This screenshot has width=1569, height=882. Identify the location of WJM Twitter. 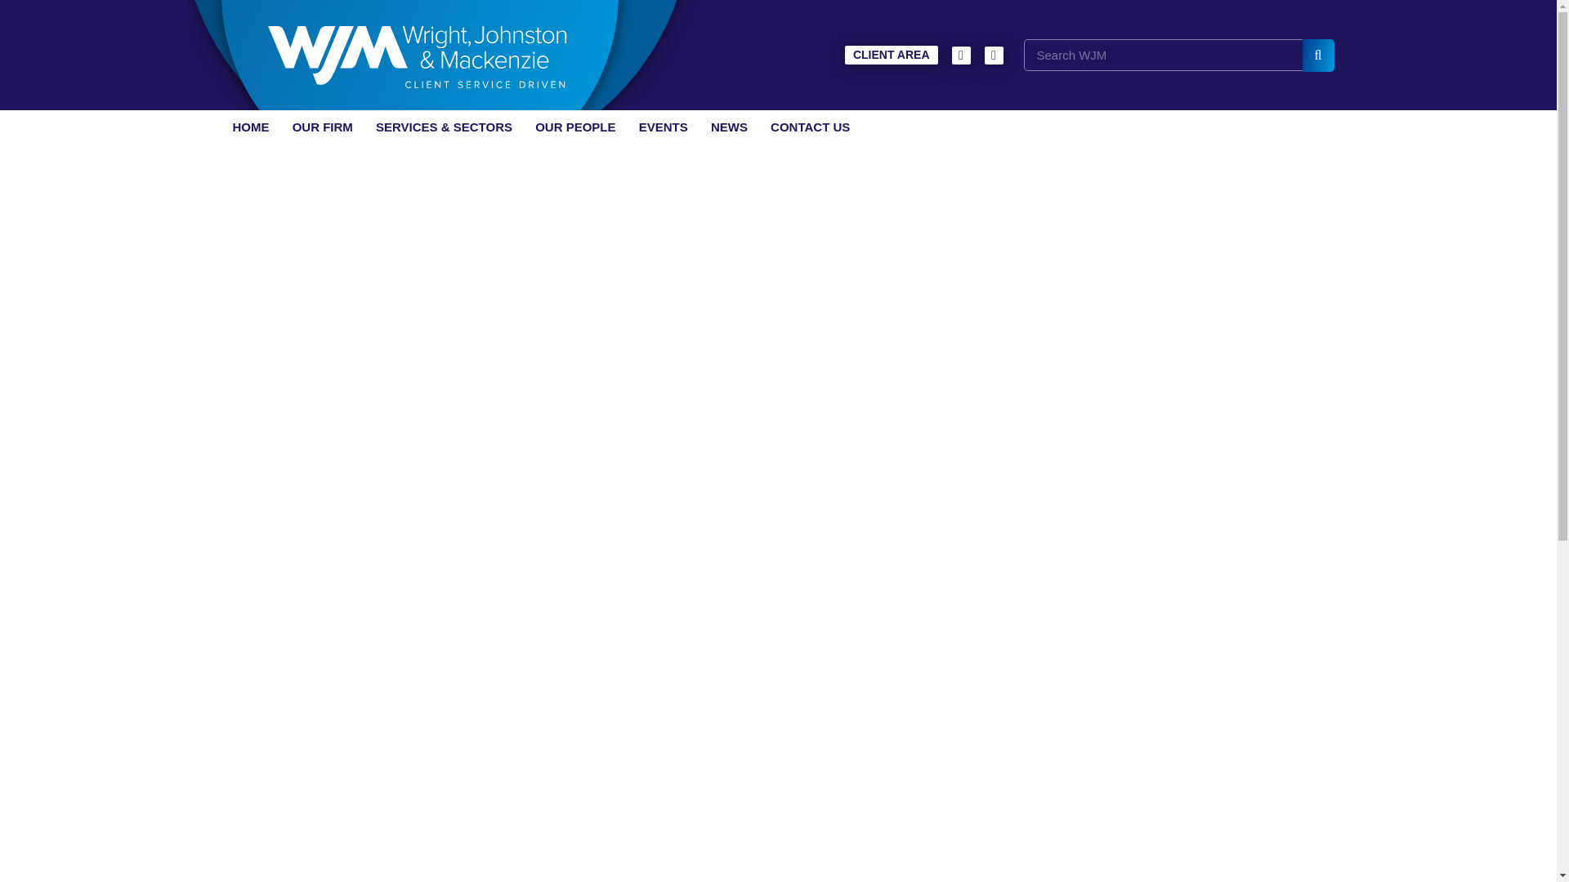
(959, 54).